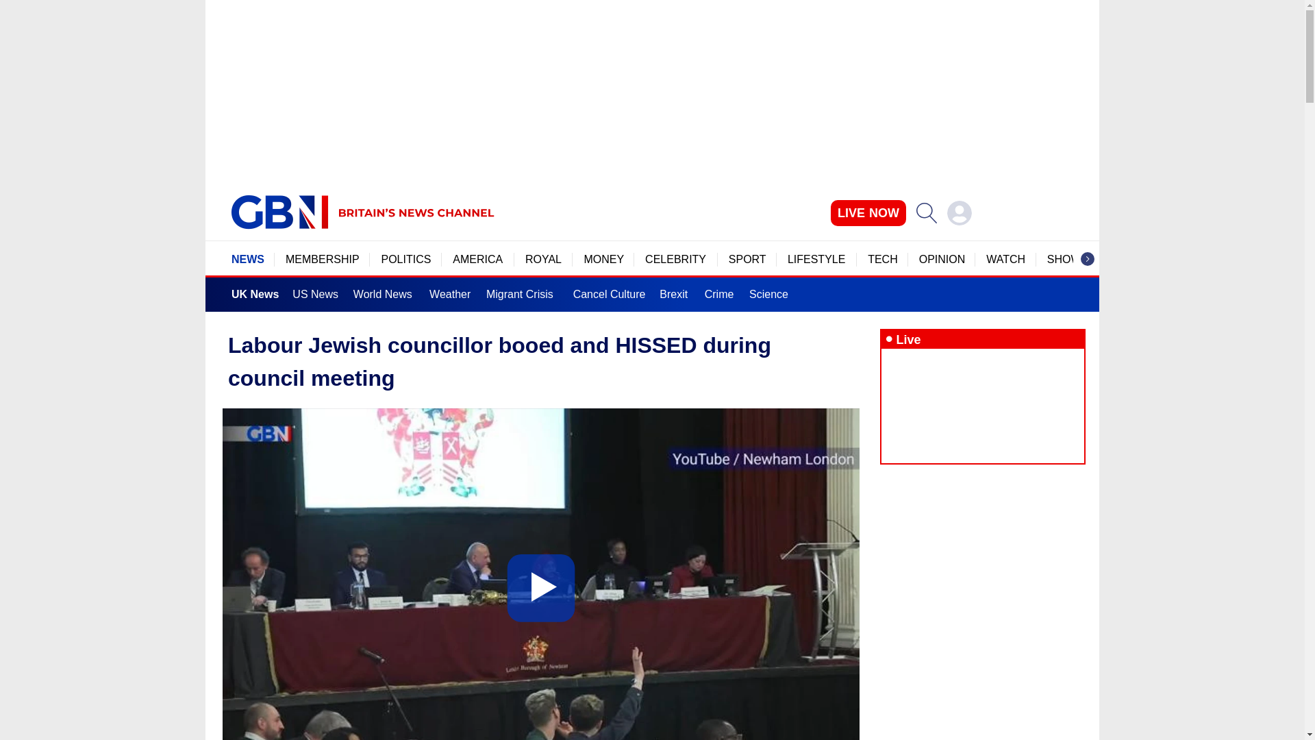  Describe the element at coordinates (926, 212) in the screenshot. I see `Search` at that location.